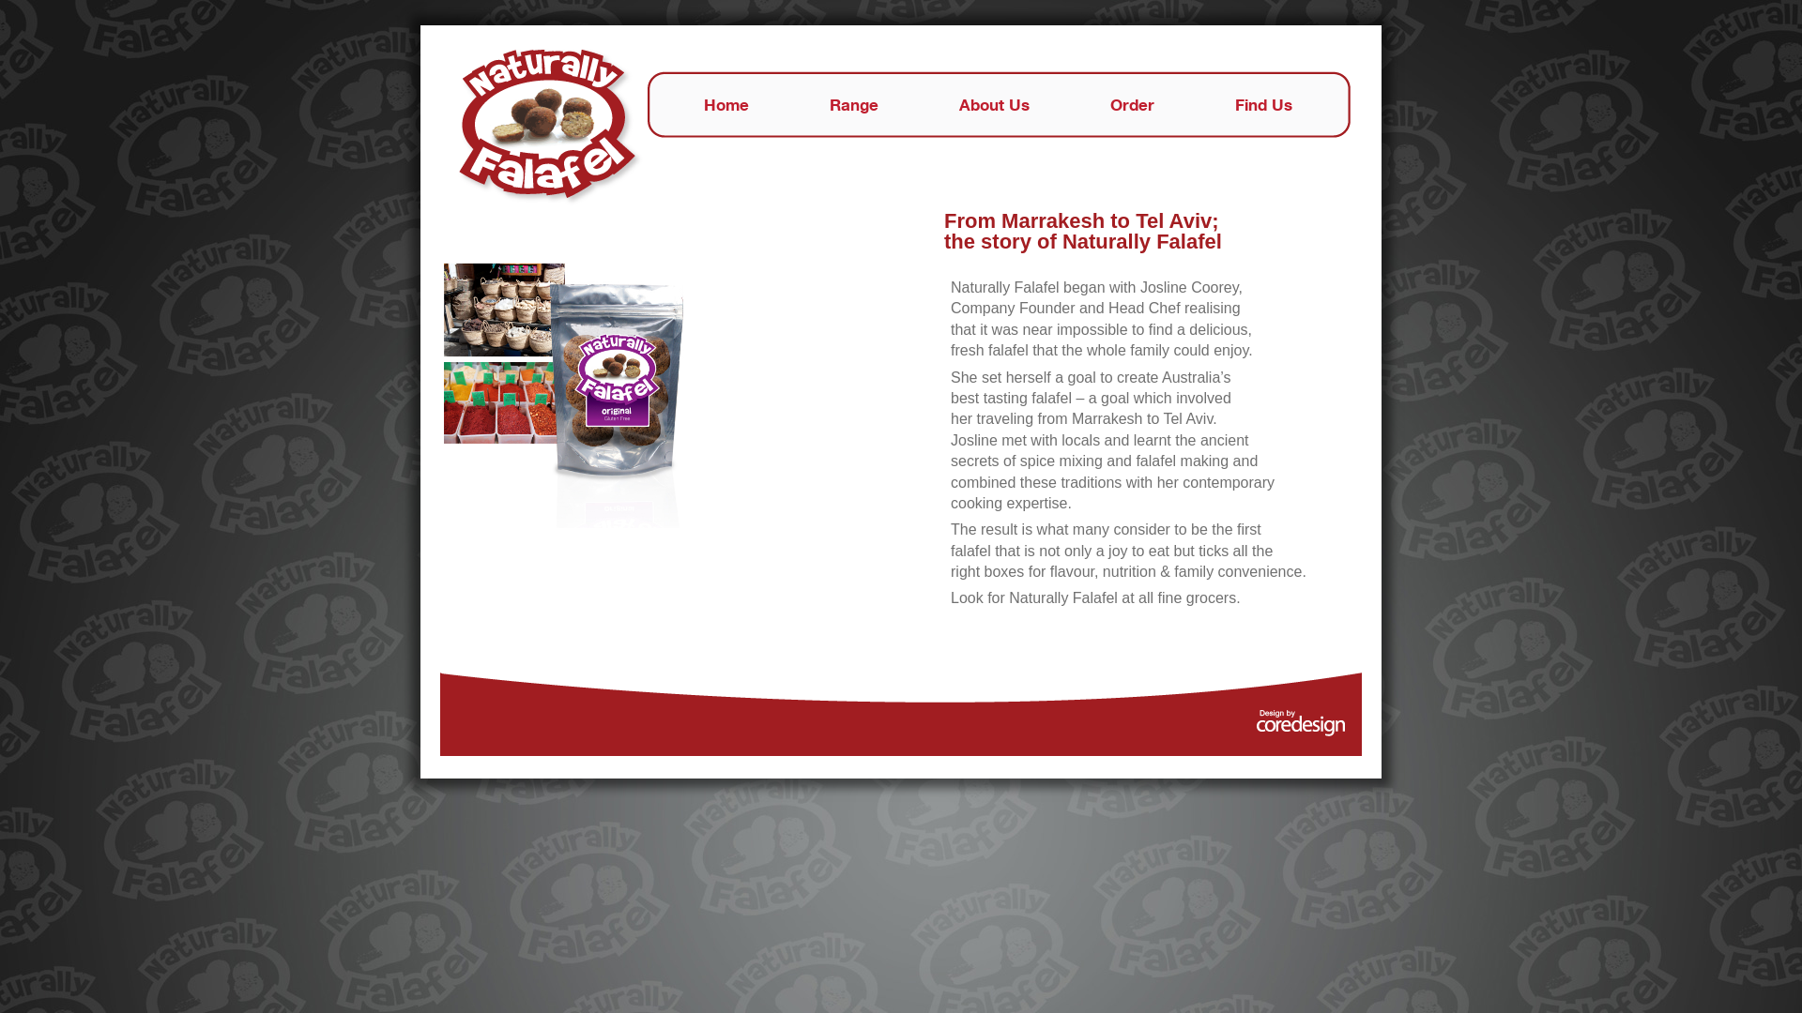 This screenshot has height=1013, width=1802. Describe the element at coordinates (995, 105) in the screenshot. I see `About Us` at that location.